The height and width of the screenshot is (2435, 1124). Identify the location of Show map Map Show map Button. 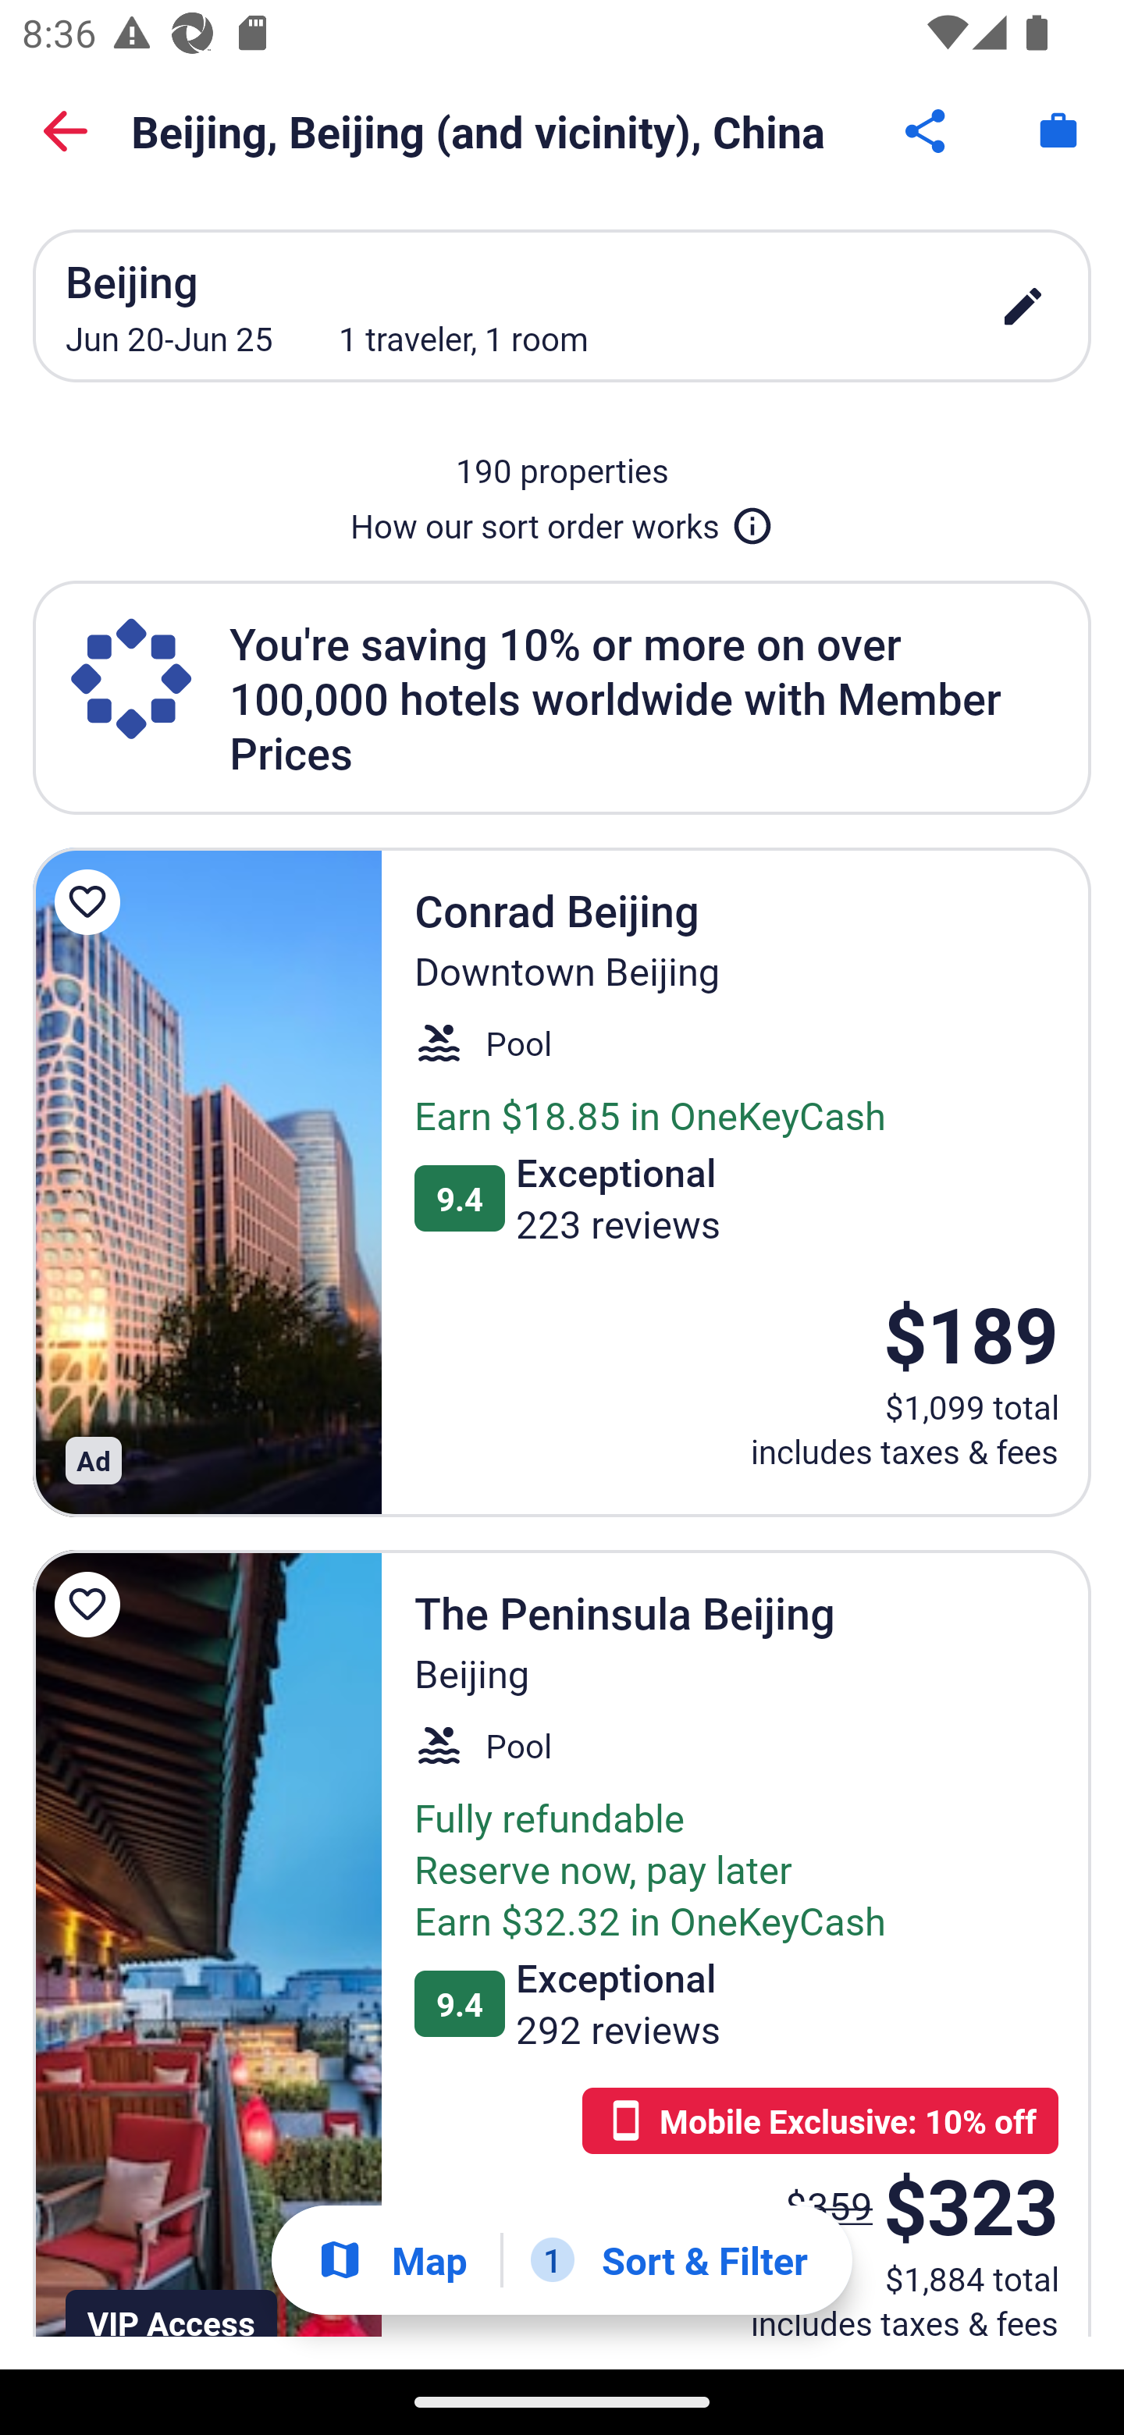
(392, 2260).